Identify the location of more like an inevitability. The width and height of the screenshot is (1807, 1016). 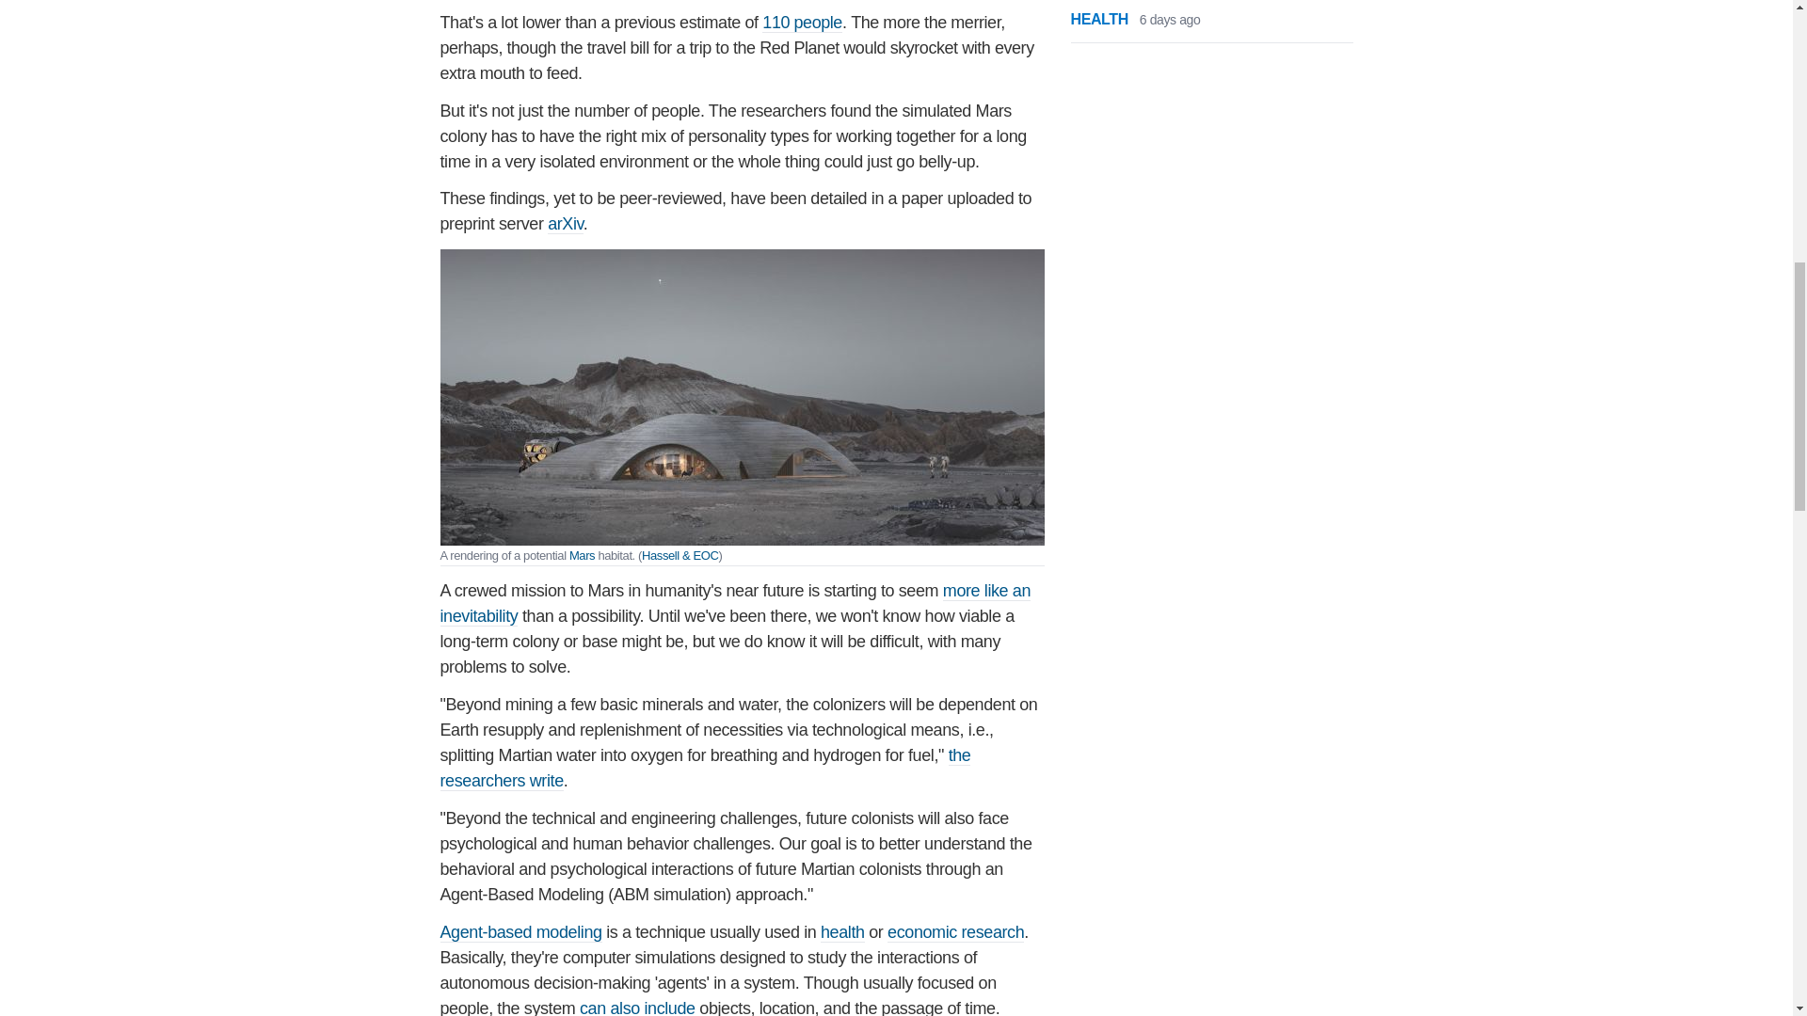
(736, 604).